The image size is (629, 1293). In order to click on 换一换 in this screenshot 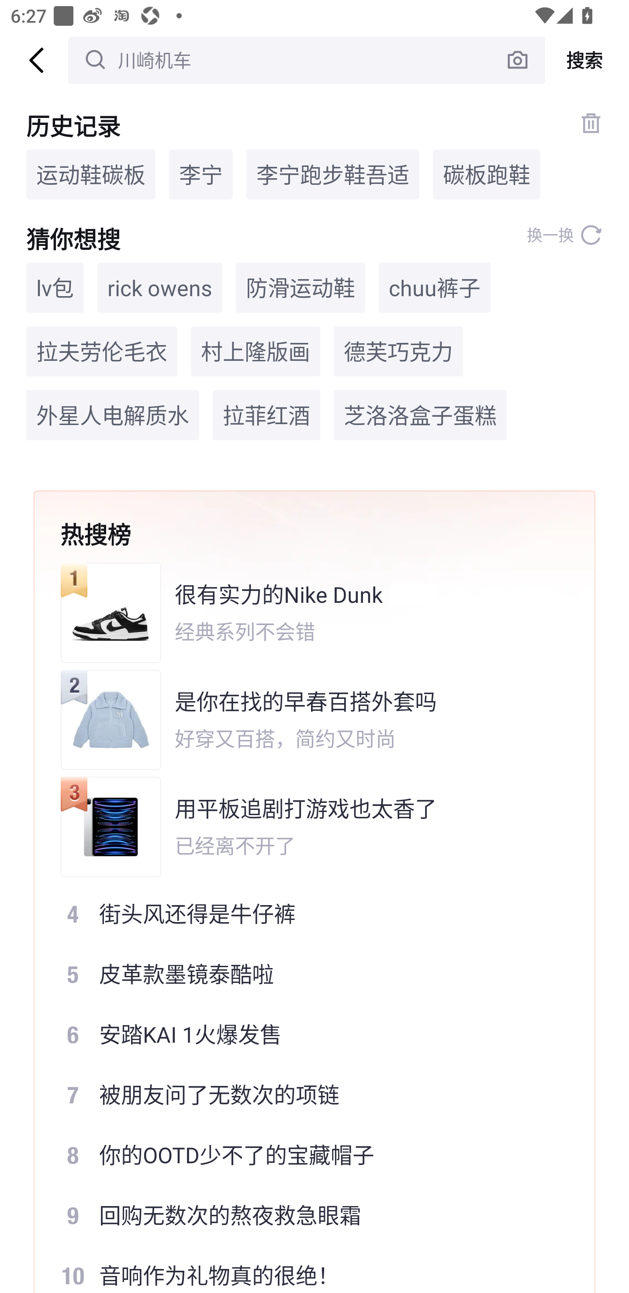, I will do `click(564, 235)`.